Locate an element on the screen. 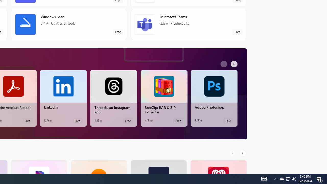 The width and height of the screenshot is (327, 184). LinkedIn. Average rating of 3.9 out of five stars. Free   is located at coordinates (63, 98).